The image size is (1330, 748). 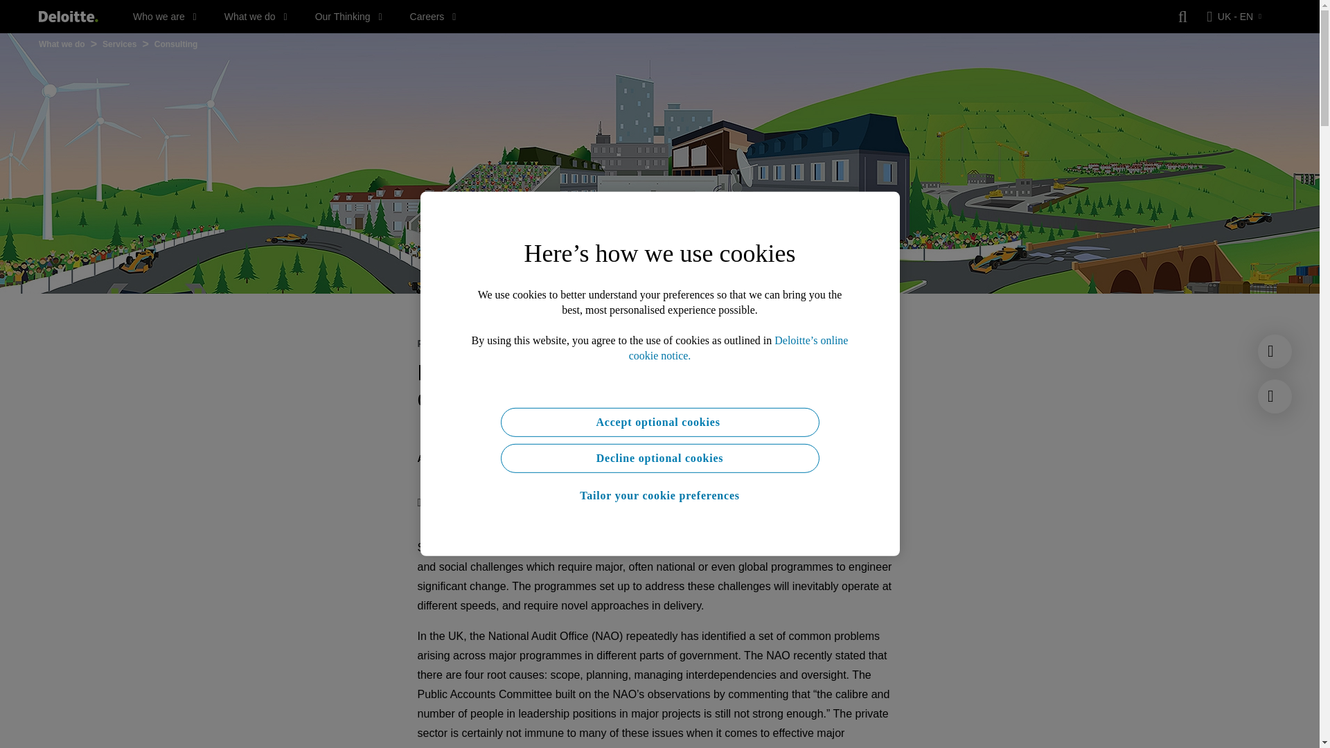 I want to click on share via facebook, so click(x=538, y=502).